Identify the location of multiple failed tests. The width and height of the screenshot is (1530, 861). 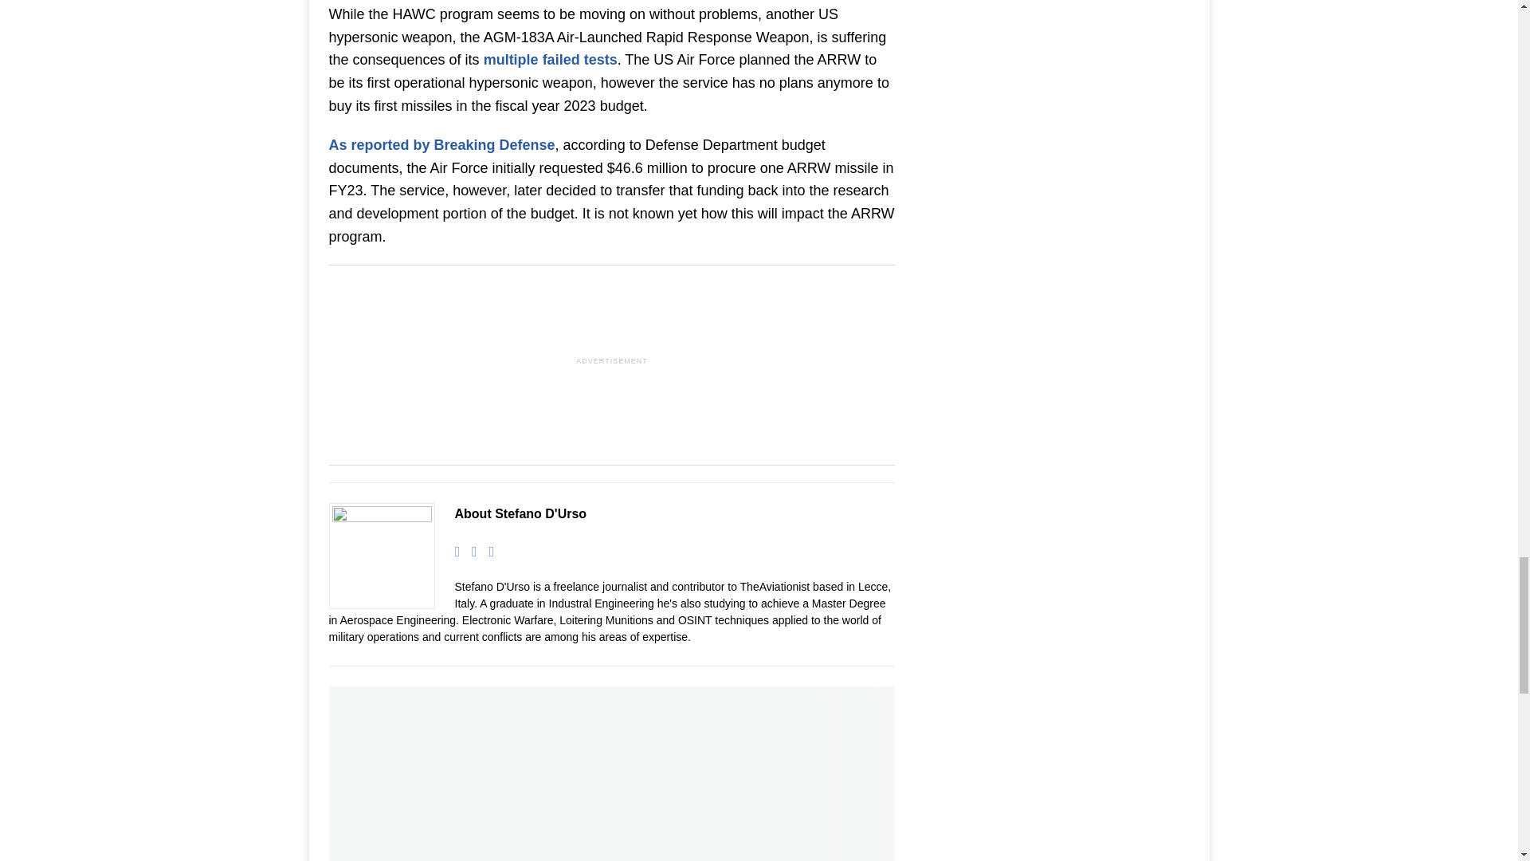
(550, 59).